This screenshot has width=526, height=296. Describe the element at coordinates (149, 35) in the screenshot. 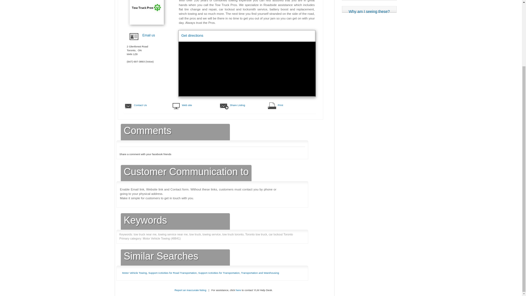

I see `Send an email to this organization` at that location.